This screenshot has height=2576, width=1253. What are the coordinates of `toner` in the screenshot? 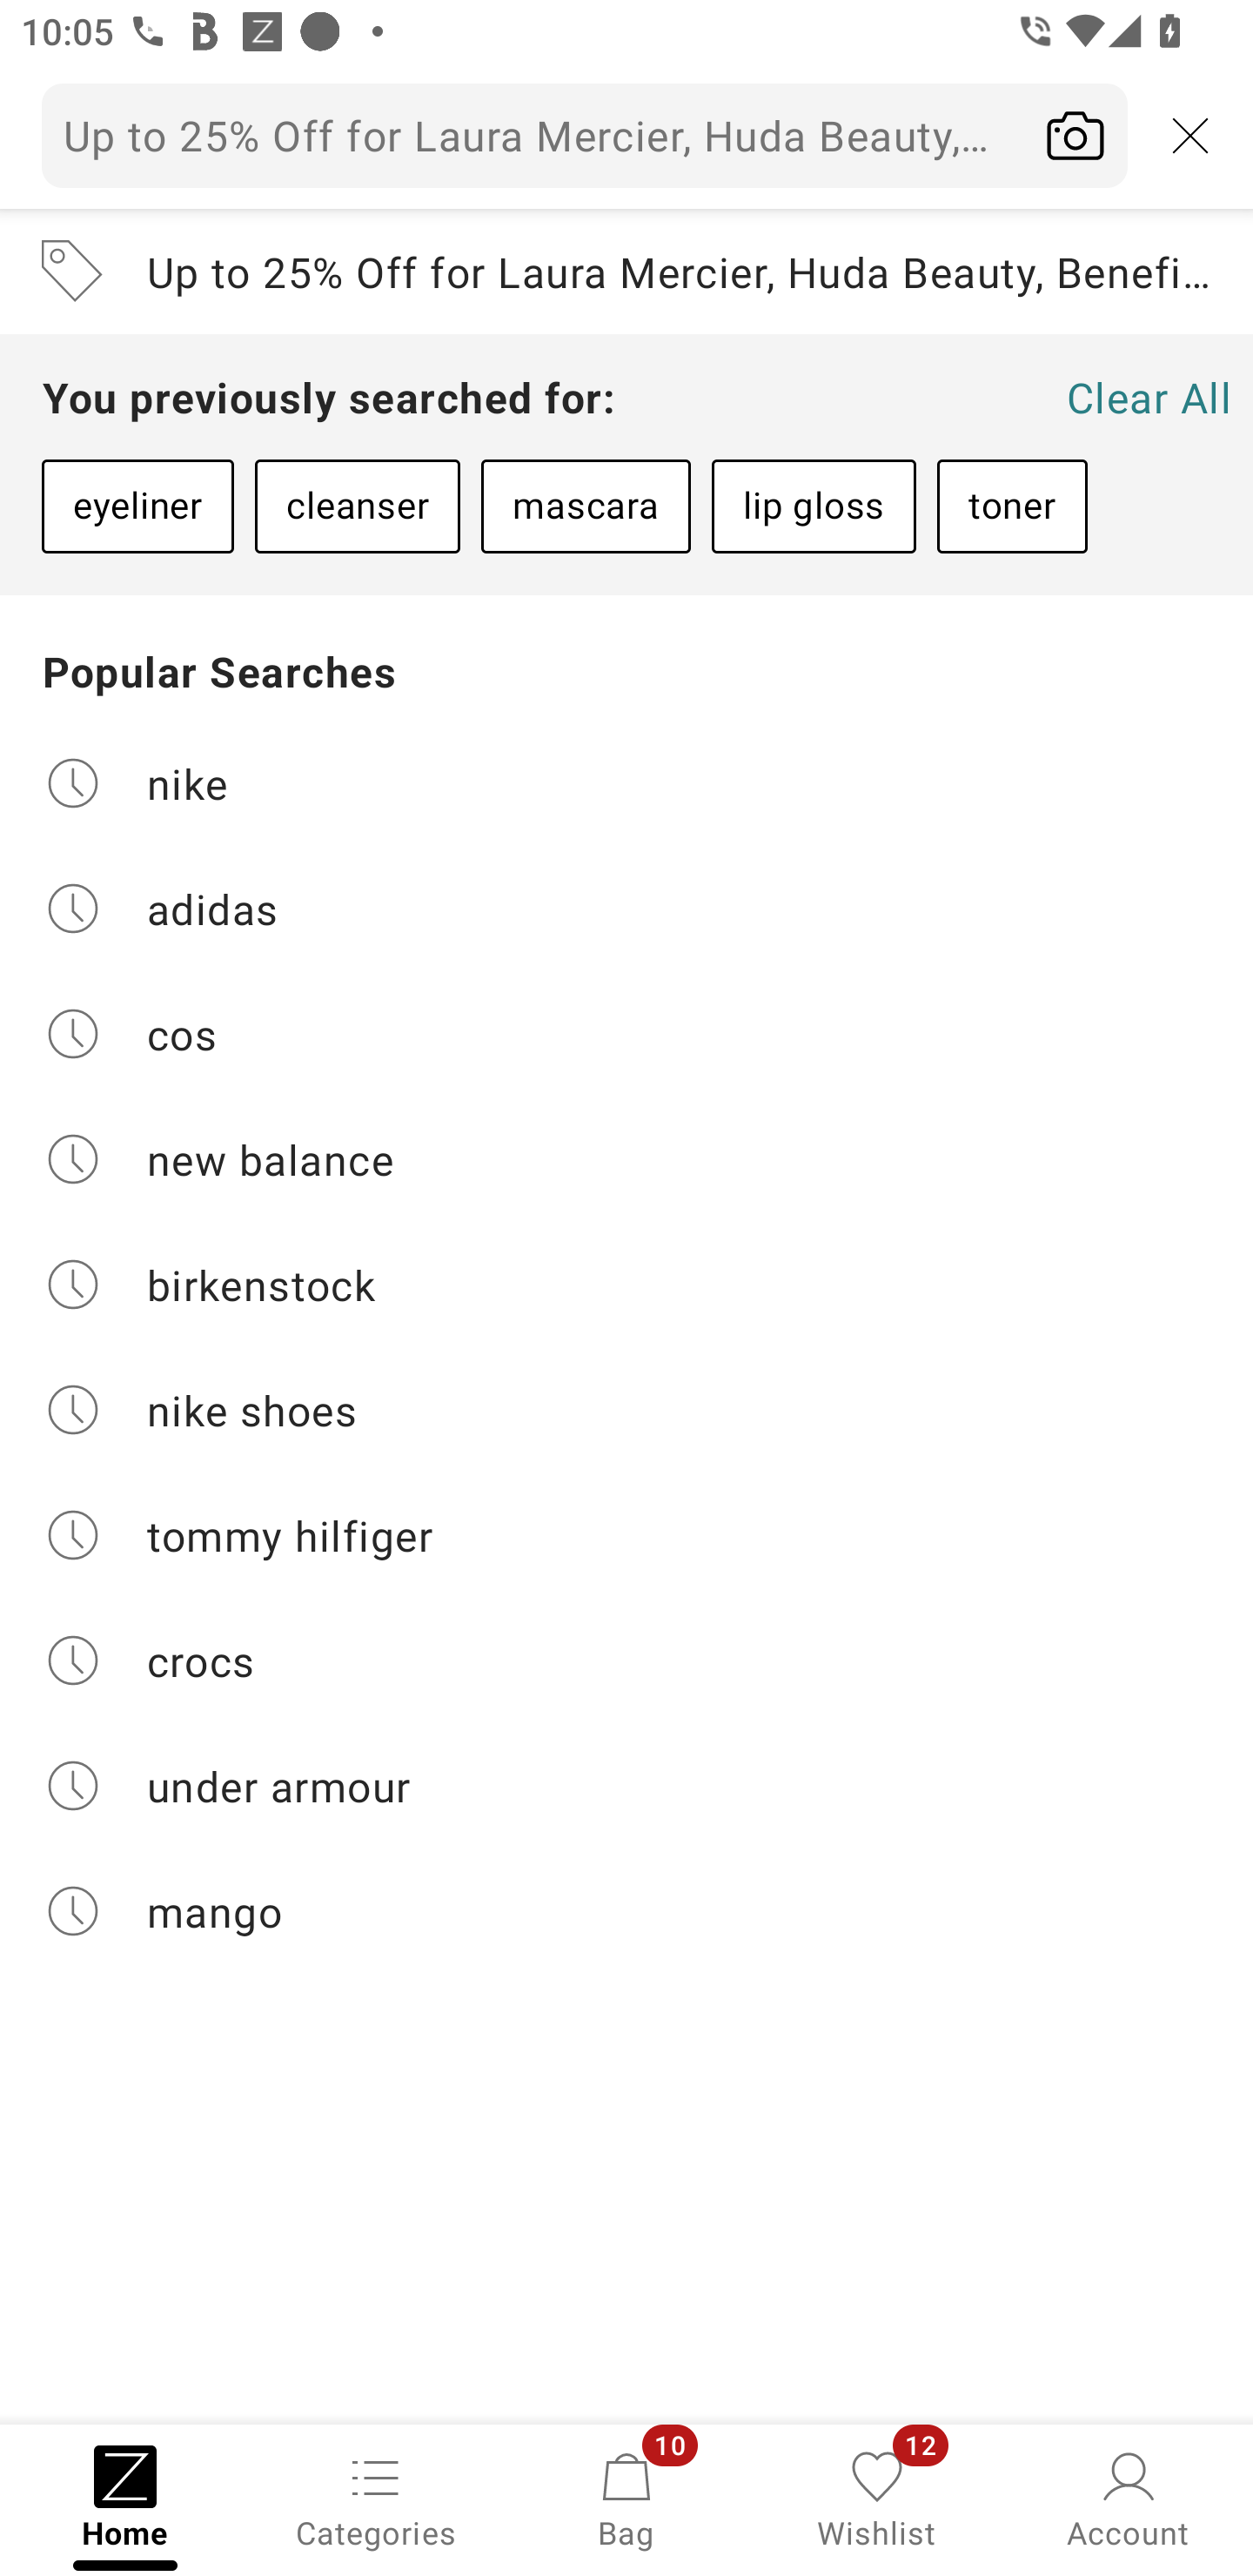 It's located at (1012, 506).